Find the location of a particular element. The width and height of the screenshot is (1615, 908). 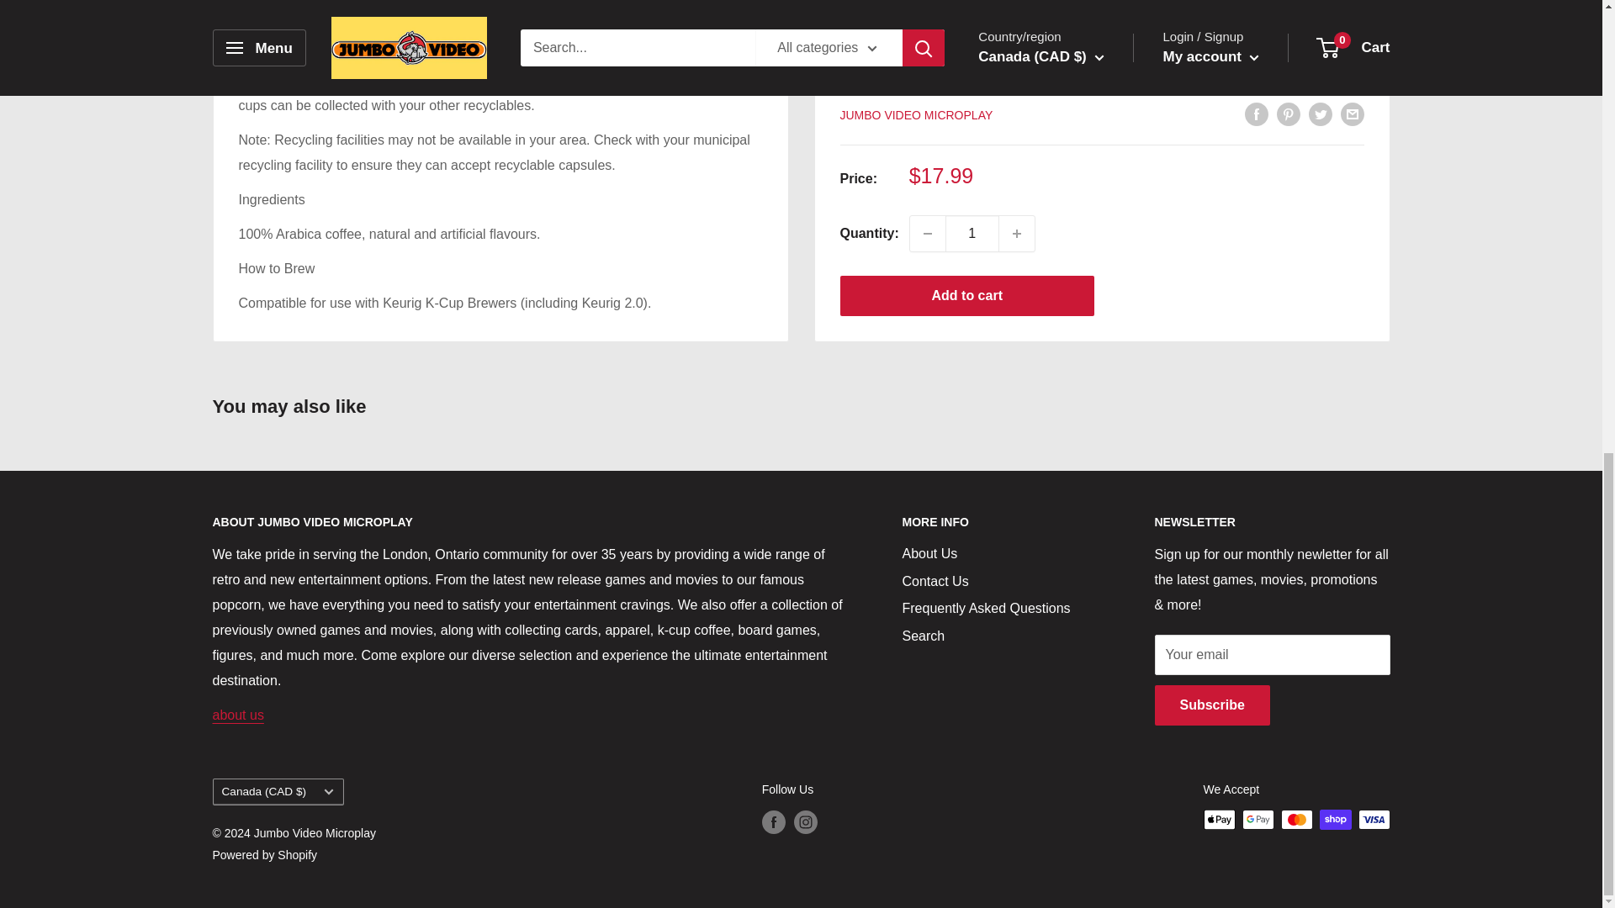

About Us is located at coordinates (237, 715).